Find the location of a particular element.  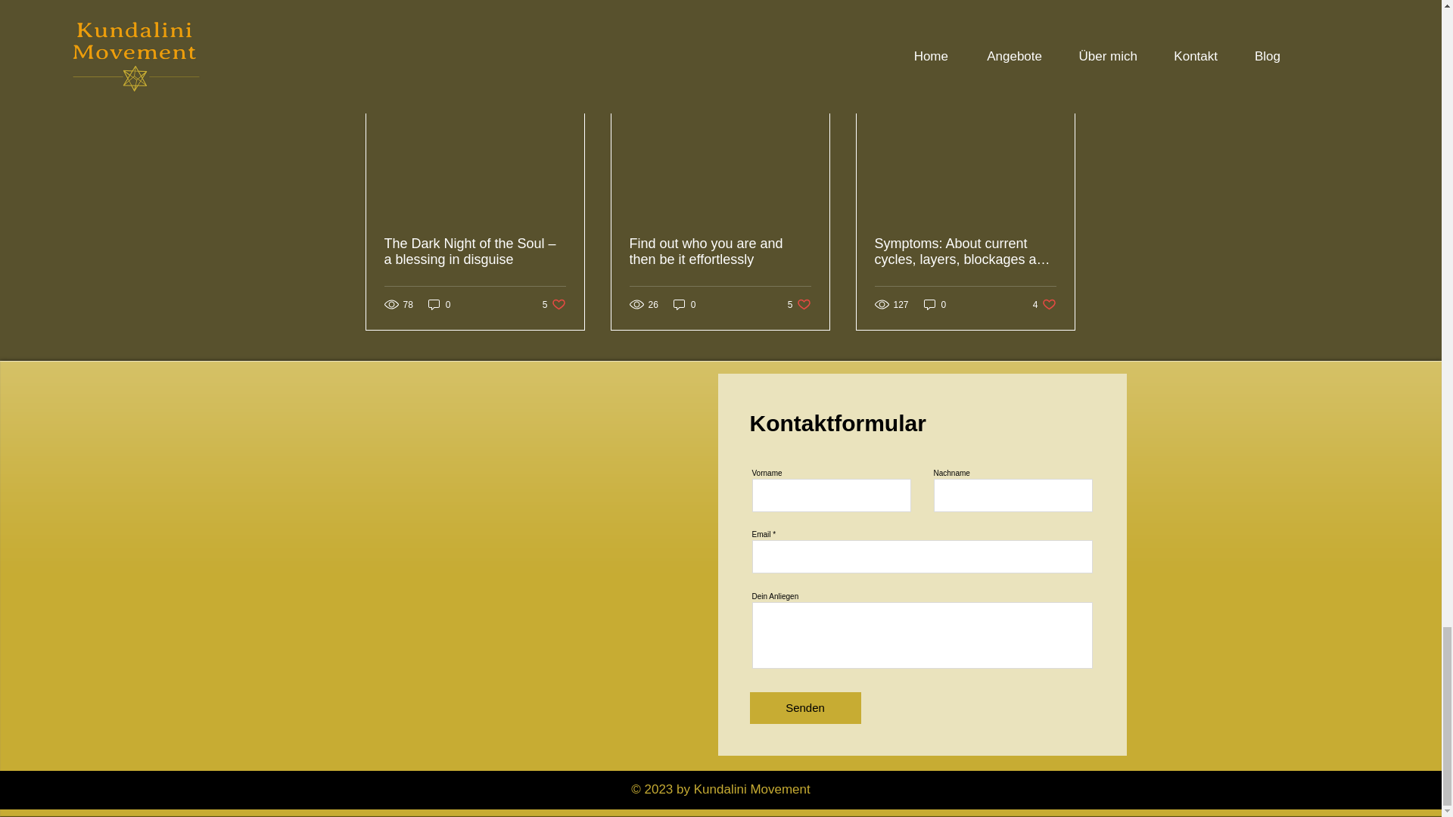

0 is located at coordinates (439, 304).